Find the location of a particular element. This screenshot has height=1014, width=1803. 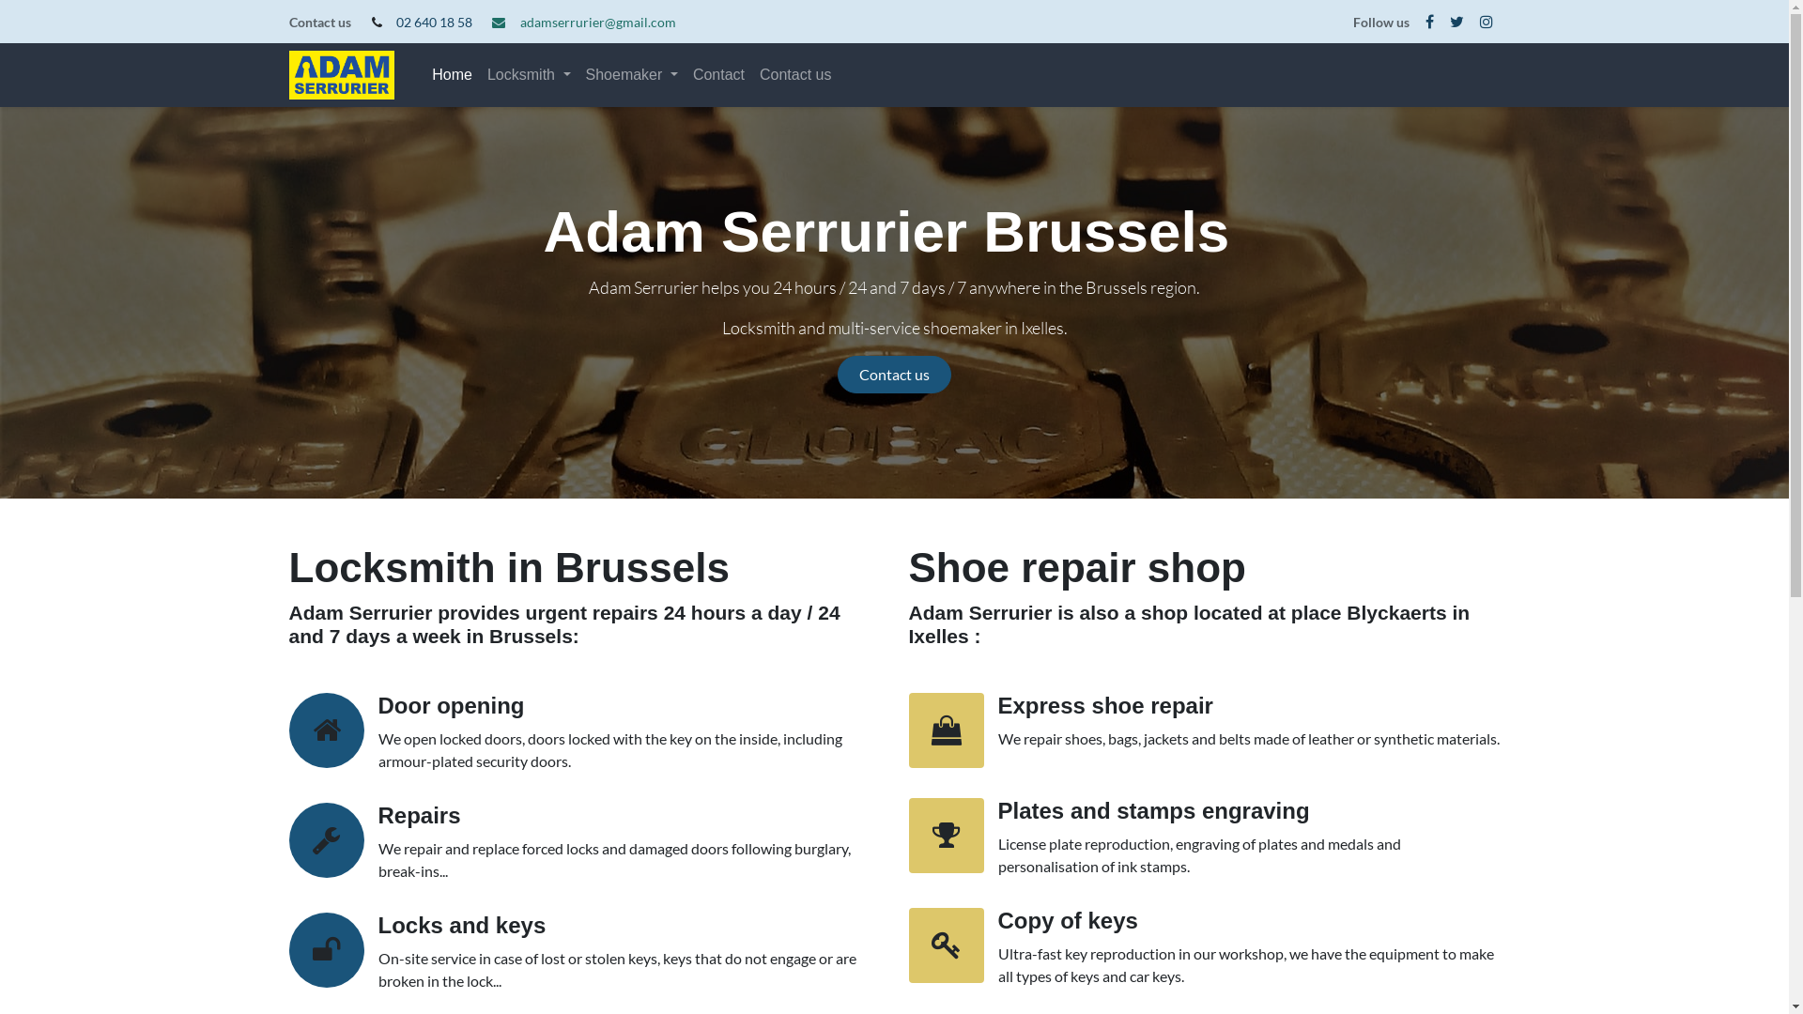

02 640 18 58 is located at coordinates (434, 23).